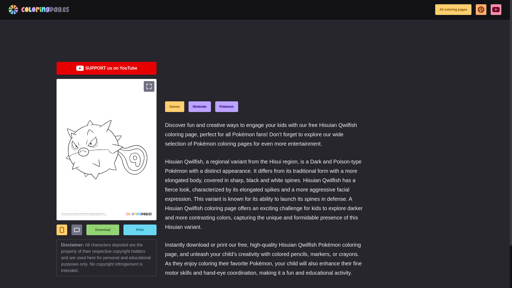  Describe the element at coordinates (103, 230) in the screenshot. I see `Download` at that location.